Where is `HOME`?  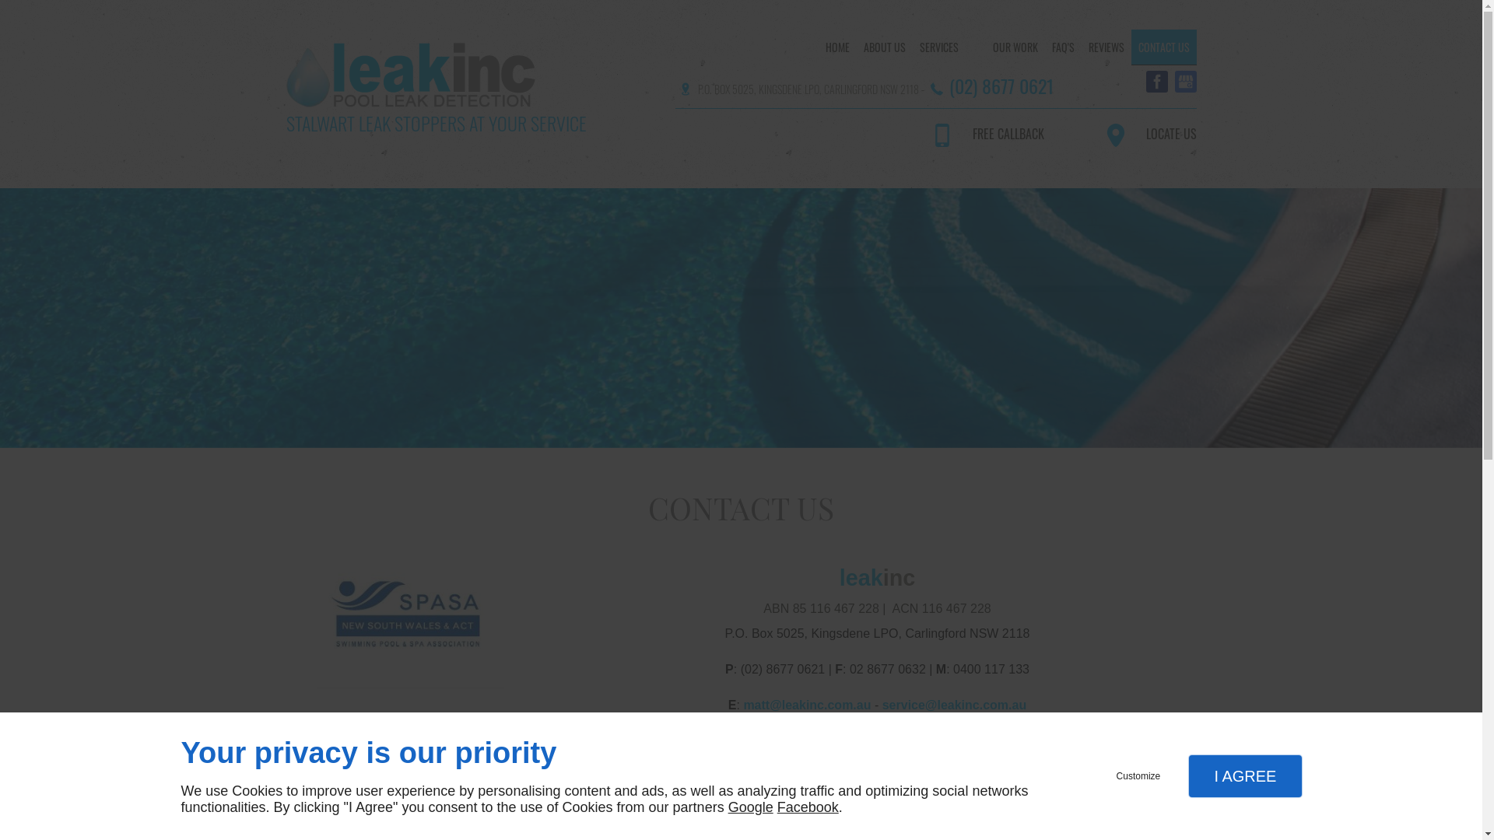
HOME is located at coordinates (837, 47).